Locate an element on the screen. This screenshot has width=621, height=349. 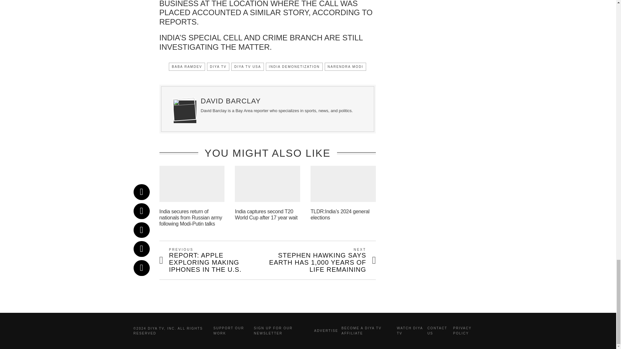
INDIA DEMONETIZATION is located at coordinates (294, 67).